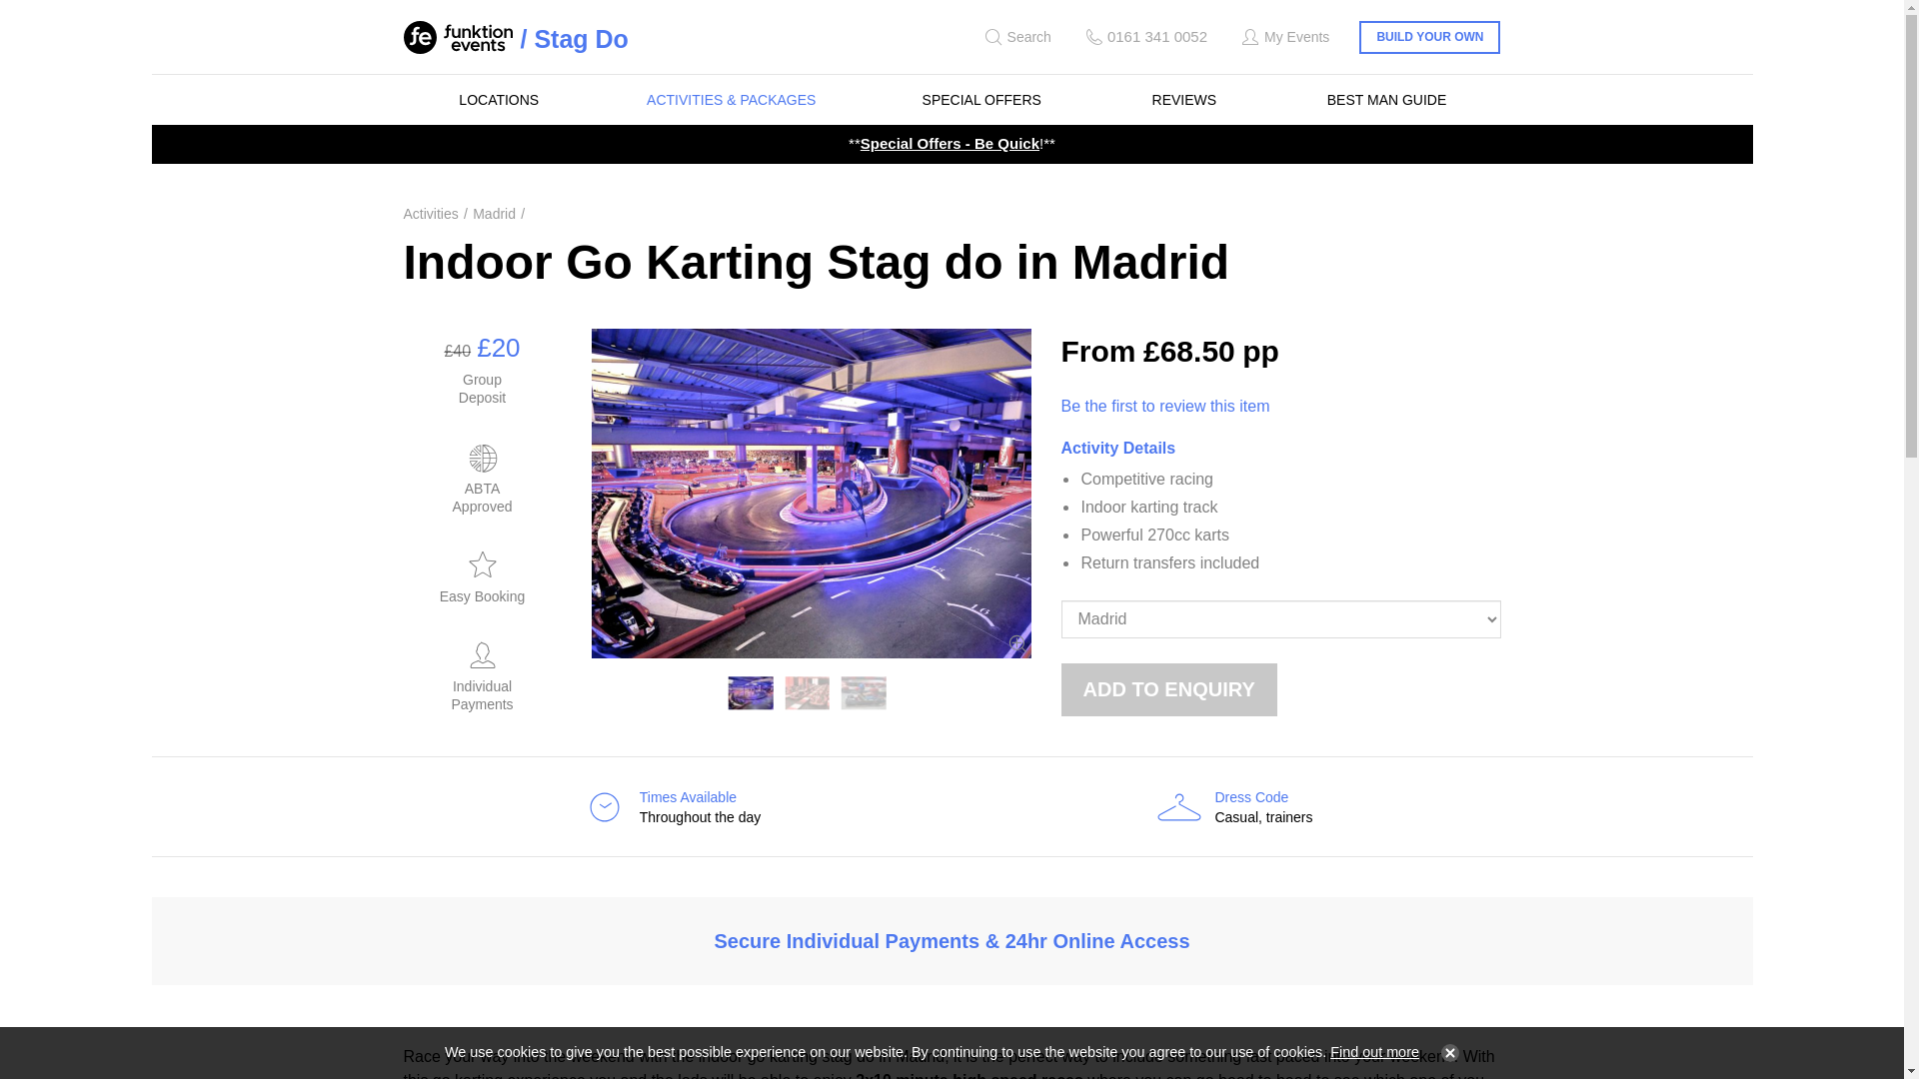 This screenshot has height=1079, width=1919. I want to click on Search, so click(1015, 37).